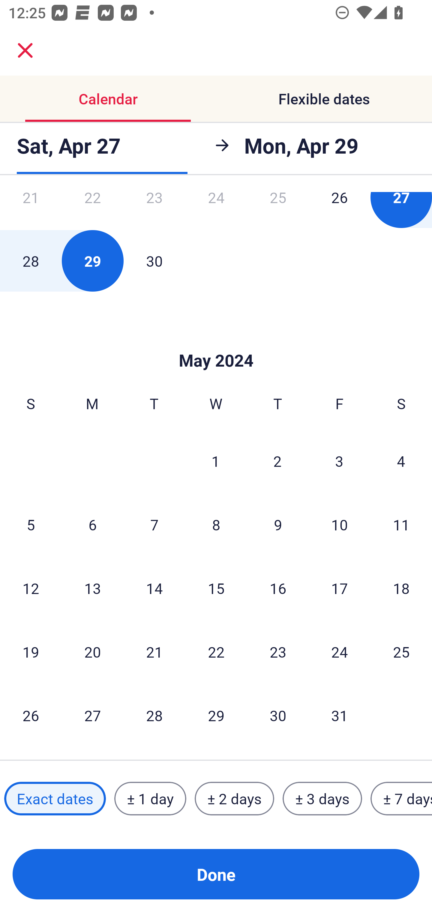 This screenshot has height=912, width=432. Describe the element at coordinates (25, 50) in the screenshot. I see `close.` at that location.